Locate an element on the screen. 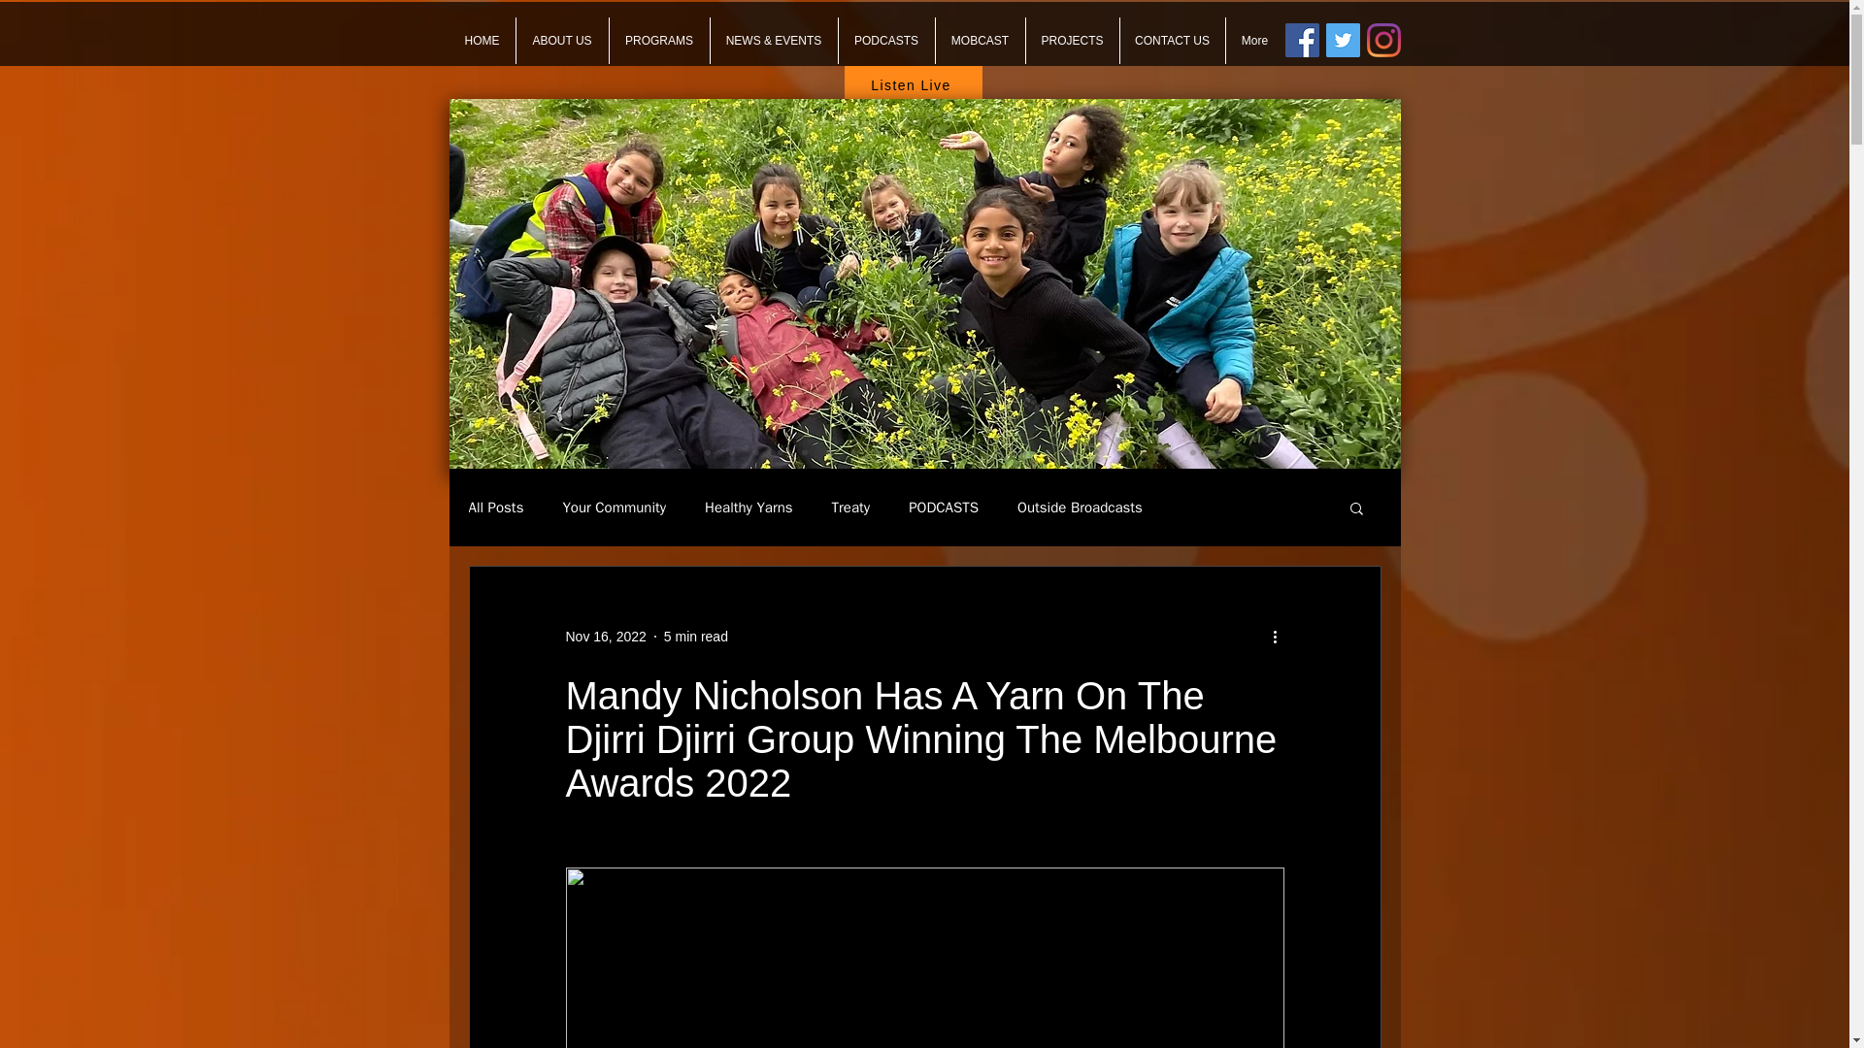 Image resolution: width=1864 pixels, height=1048 pixels. PROGRAMS is located at coordinates (659, 41).